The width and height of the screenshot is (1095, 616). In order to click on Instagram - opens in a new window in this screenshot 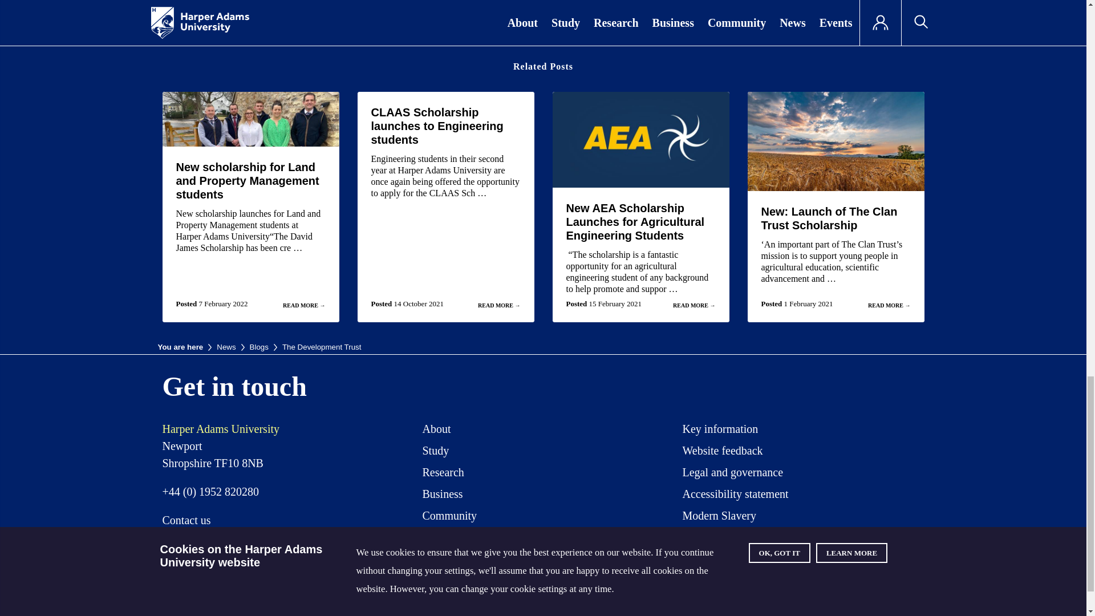, I will do `click(786, 579)`.